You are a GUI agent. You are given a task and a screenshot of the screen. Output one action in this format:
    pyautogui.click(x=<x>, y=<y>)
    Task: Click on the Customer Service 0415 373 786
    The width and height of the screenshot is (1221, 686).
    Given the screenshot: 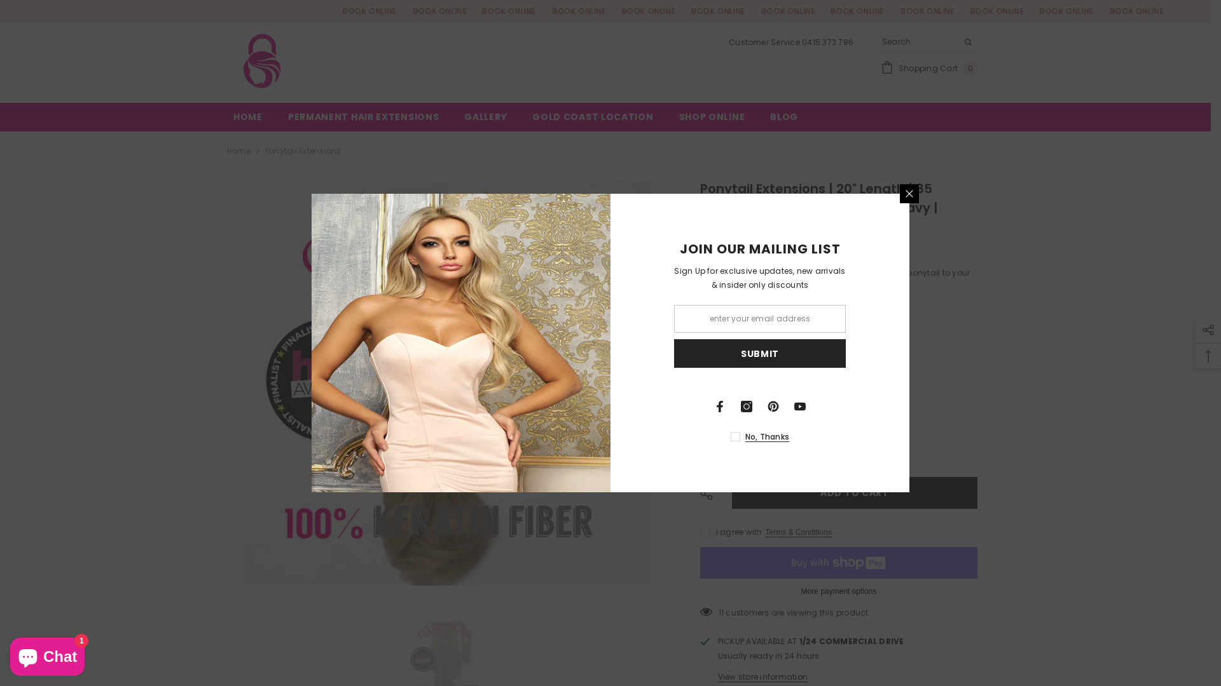 What is the action you would take?
    pyautogui.click(x=791, y=42)
    